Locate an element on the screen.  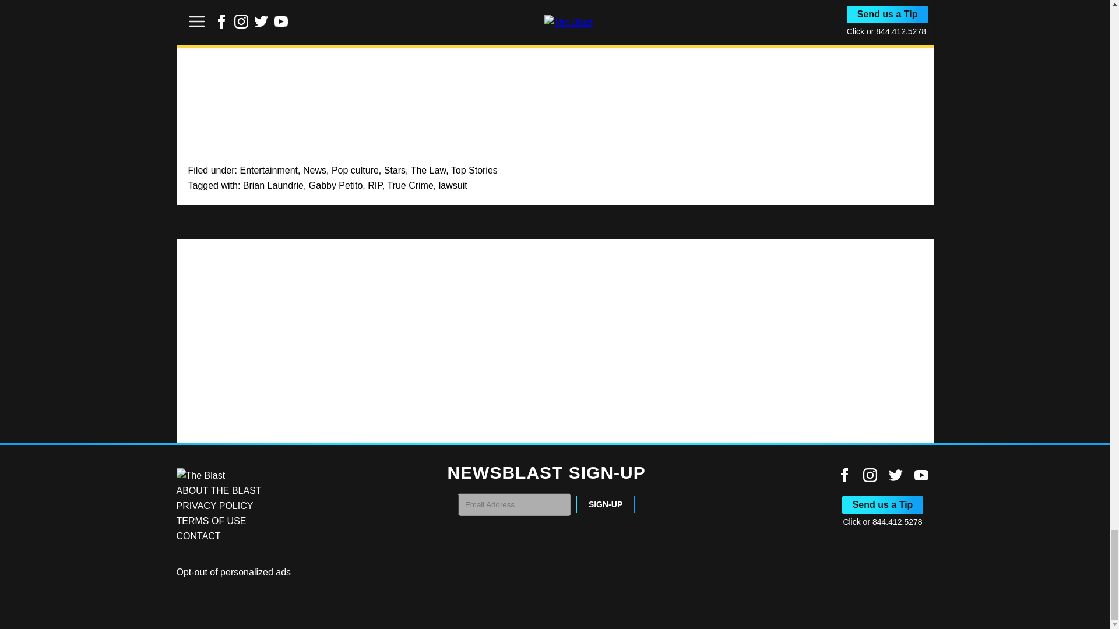
Top Stories is located at coordinates (474, 170).